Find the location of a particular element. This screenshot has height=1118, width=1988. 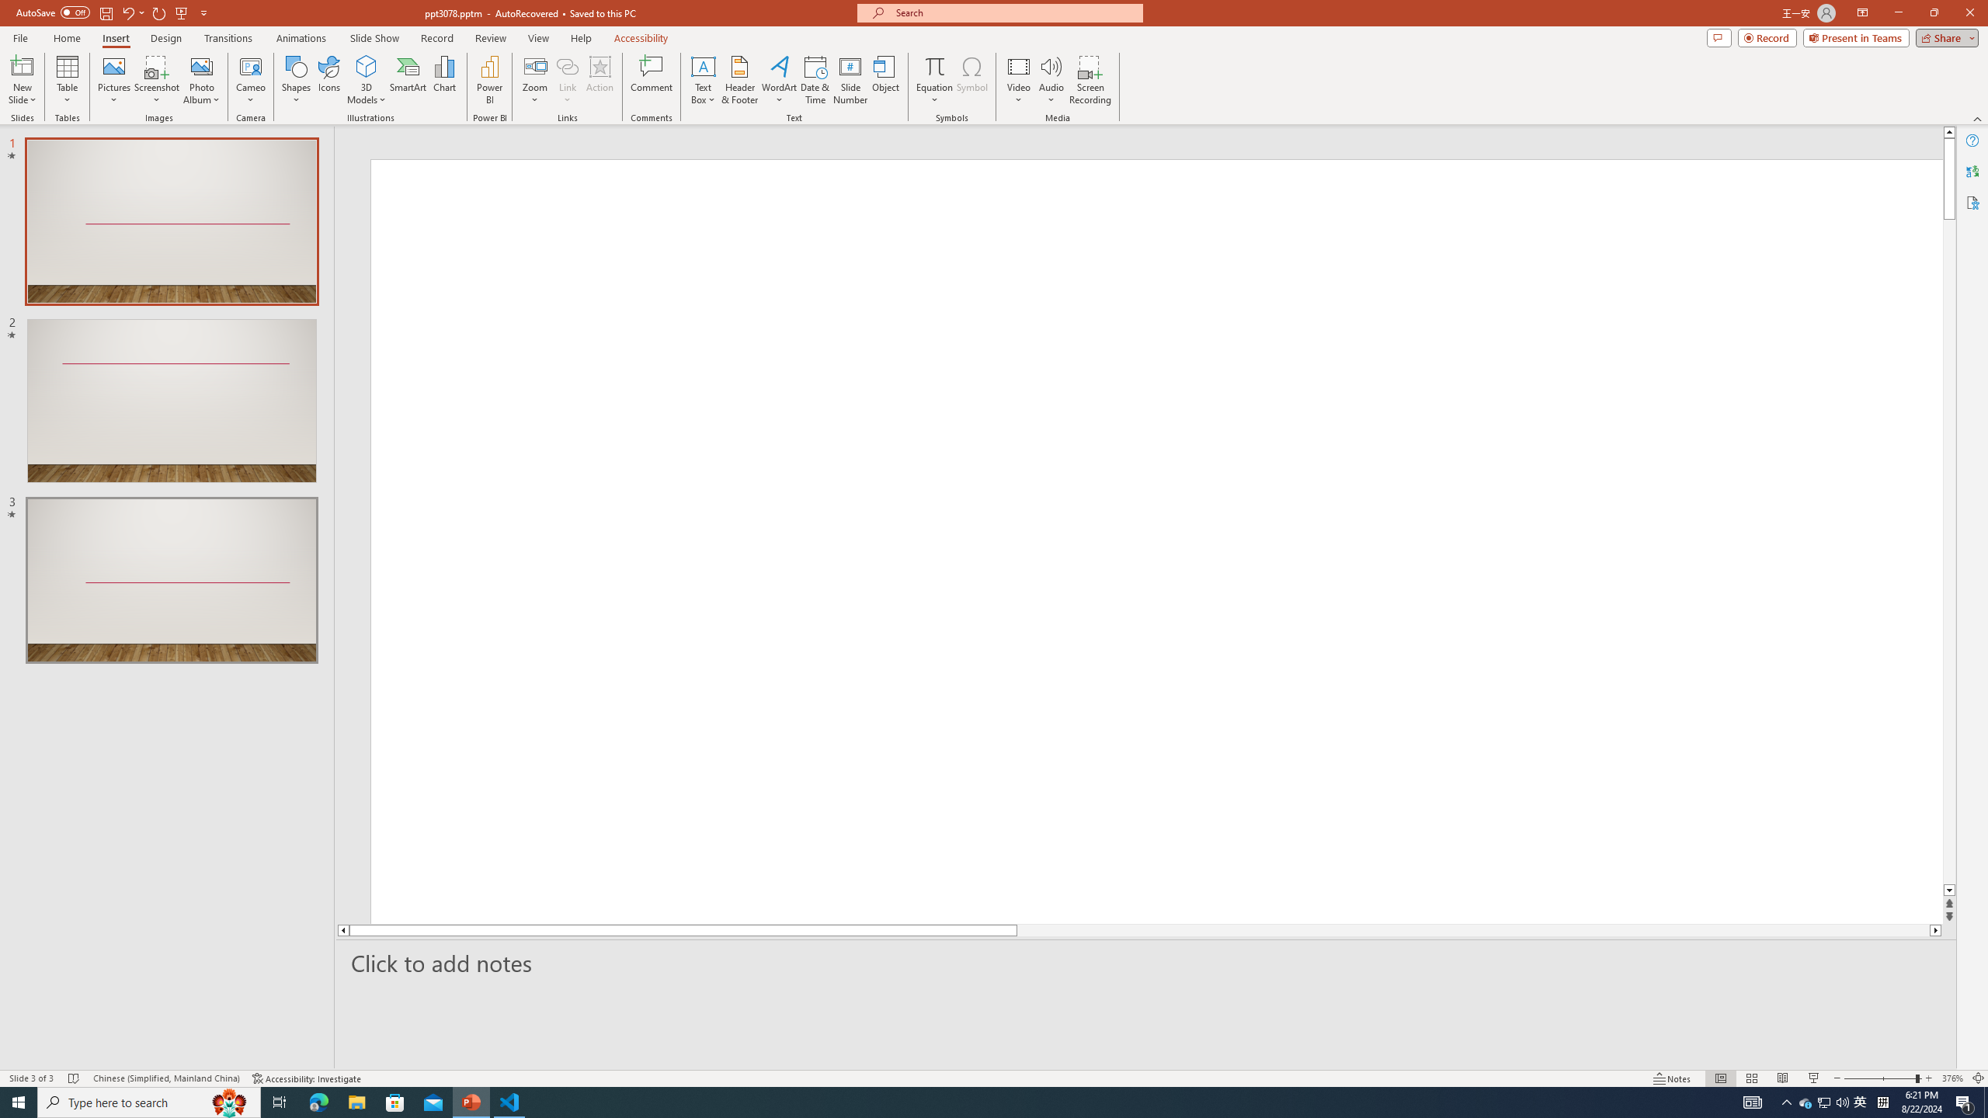

Header & Footer... is located at coordinates (739, 80).